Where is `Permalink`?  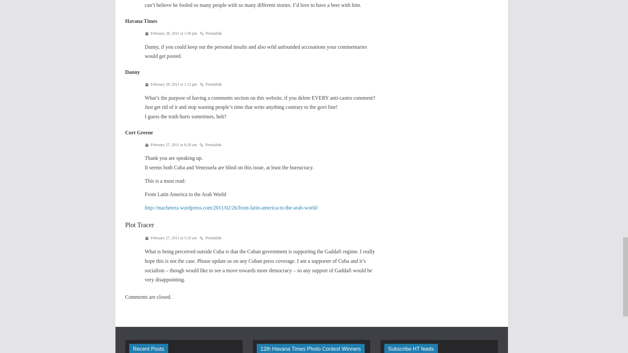 Permalink is located at coordinates (211, 238).